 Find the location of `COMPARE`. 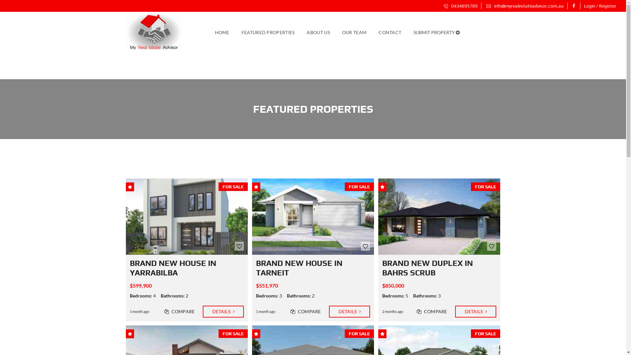

COMPARE is located at coordinates (306, 312).